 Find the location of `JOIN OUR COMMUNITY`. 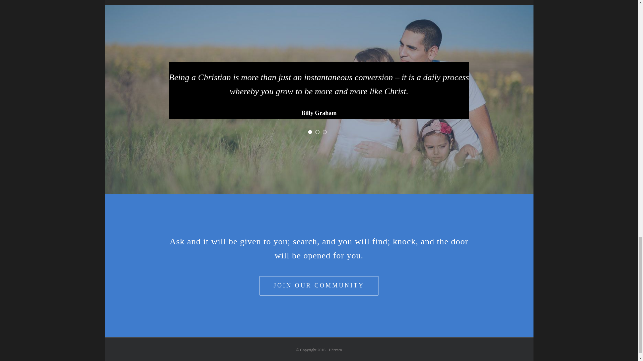

JOIN OUR COMMUNITY is located at coordinates (319, 285).